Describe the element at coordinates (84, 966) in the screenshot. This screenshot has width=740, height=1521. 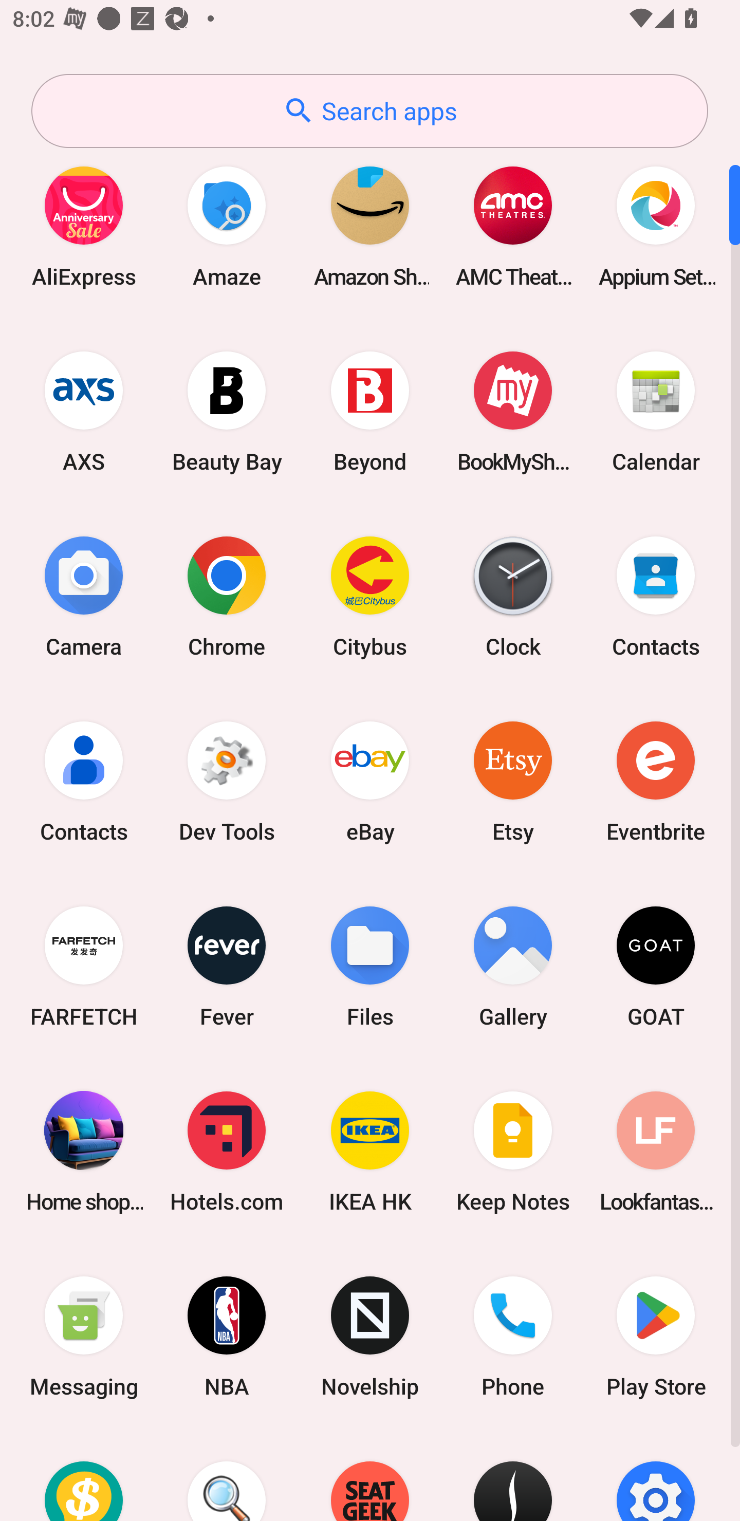
I see `FARFETCH` at that location.